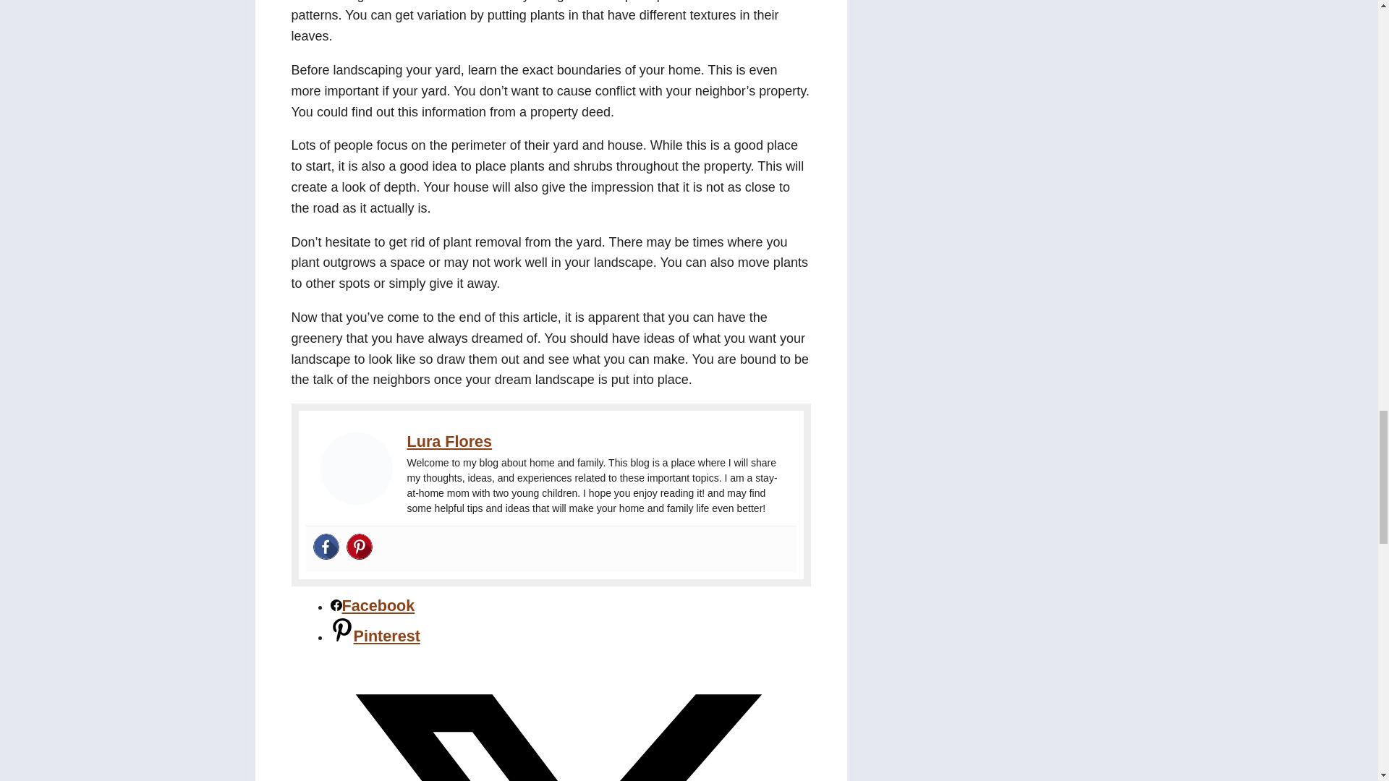  Describe the element at coordinates (326, 547) in the screenshot. I see `Facebook` at that location.